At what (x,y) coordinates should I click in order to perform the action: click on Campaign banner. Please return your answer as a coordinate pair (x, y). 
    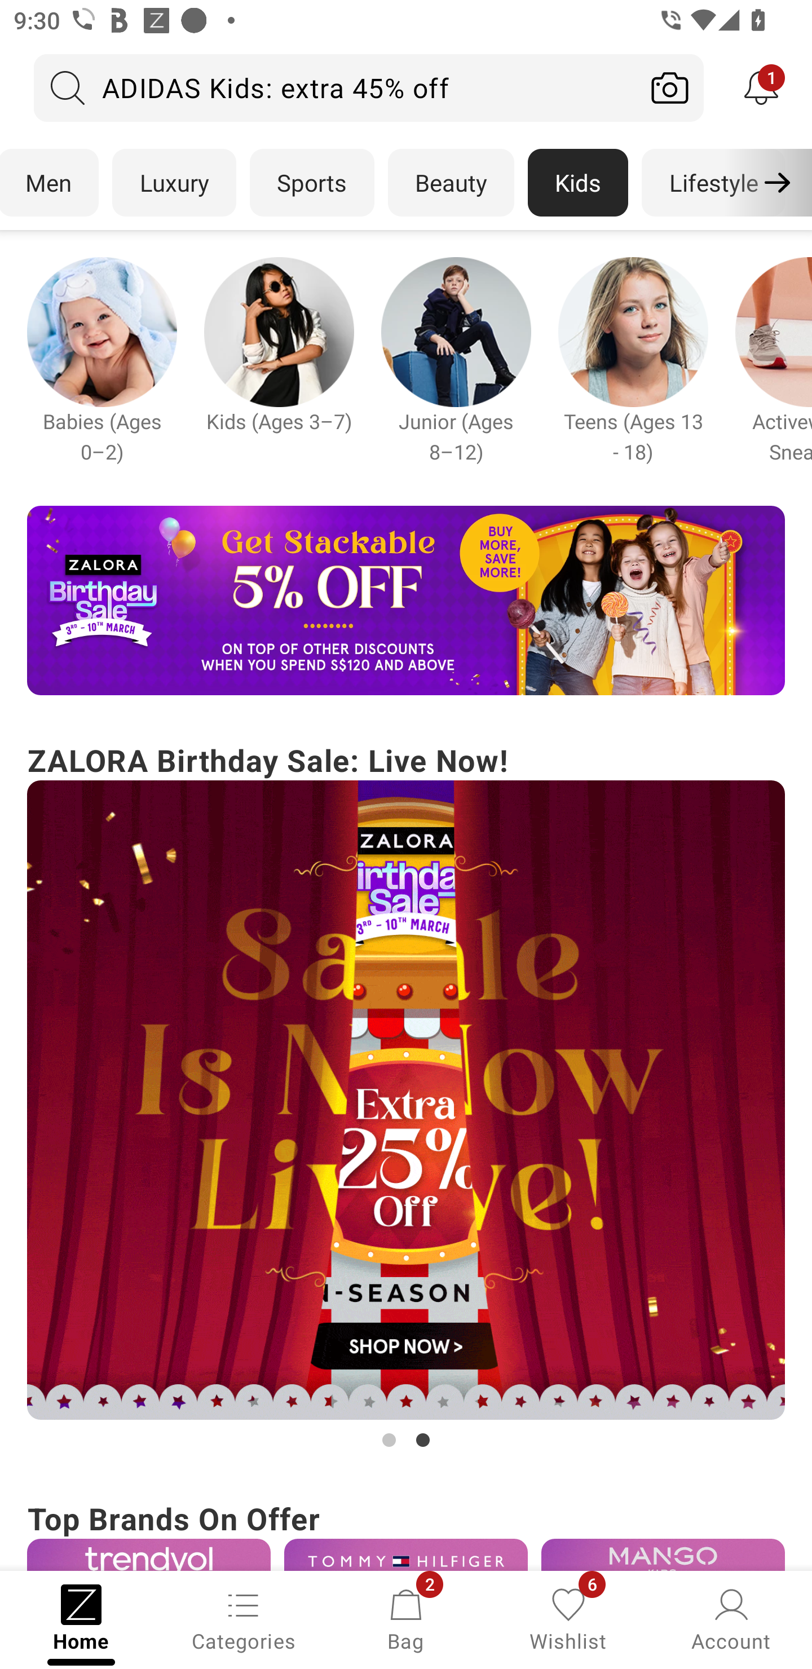
    Looking at the image, I should click on (406, 1555).